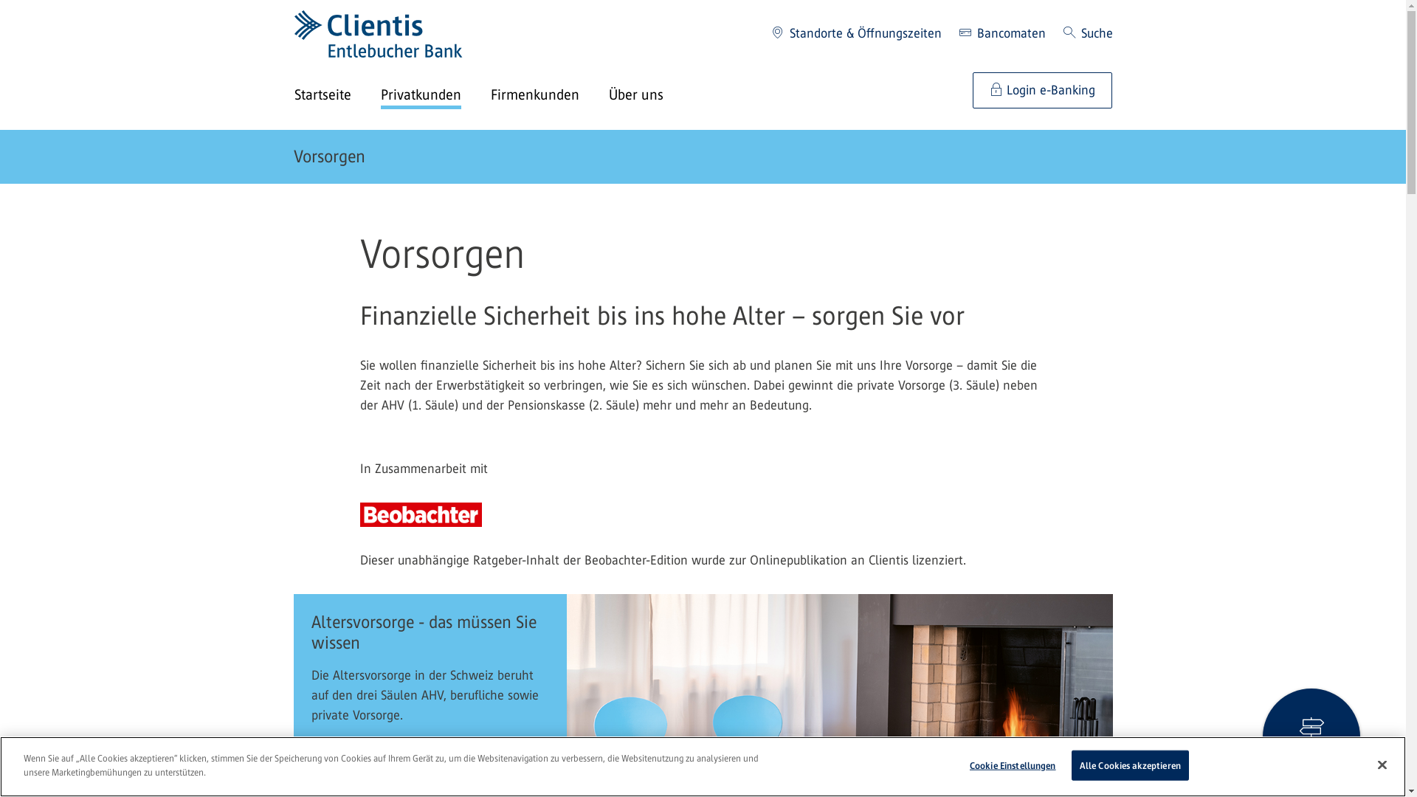  Describe the element at coordinates (337, 96) in the screenshot. I see `Startseite` at that location.